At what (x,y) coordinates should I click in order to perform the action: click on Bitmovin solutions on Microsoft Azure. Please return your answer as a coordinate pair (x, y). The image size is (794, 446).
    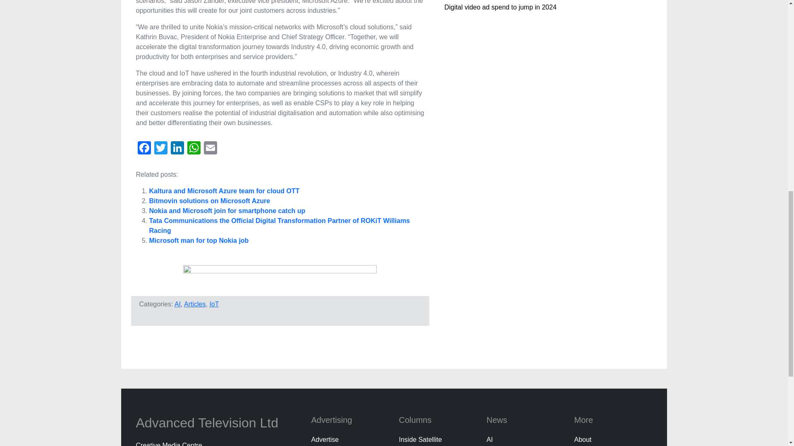
    Looking at the image, I should click on (209, 201).